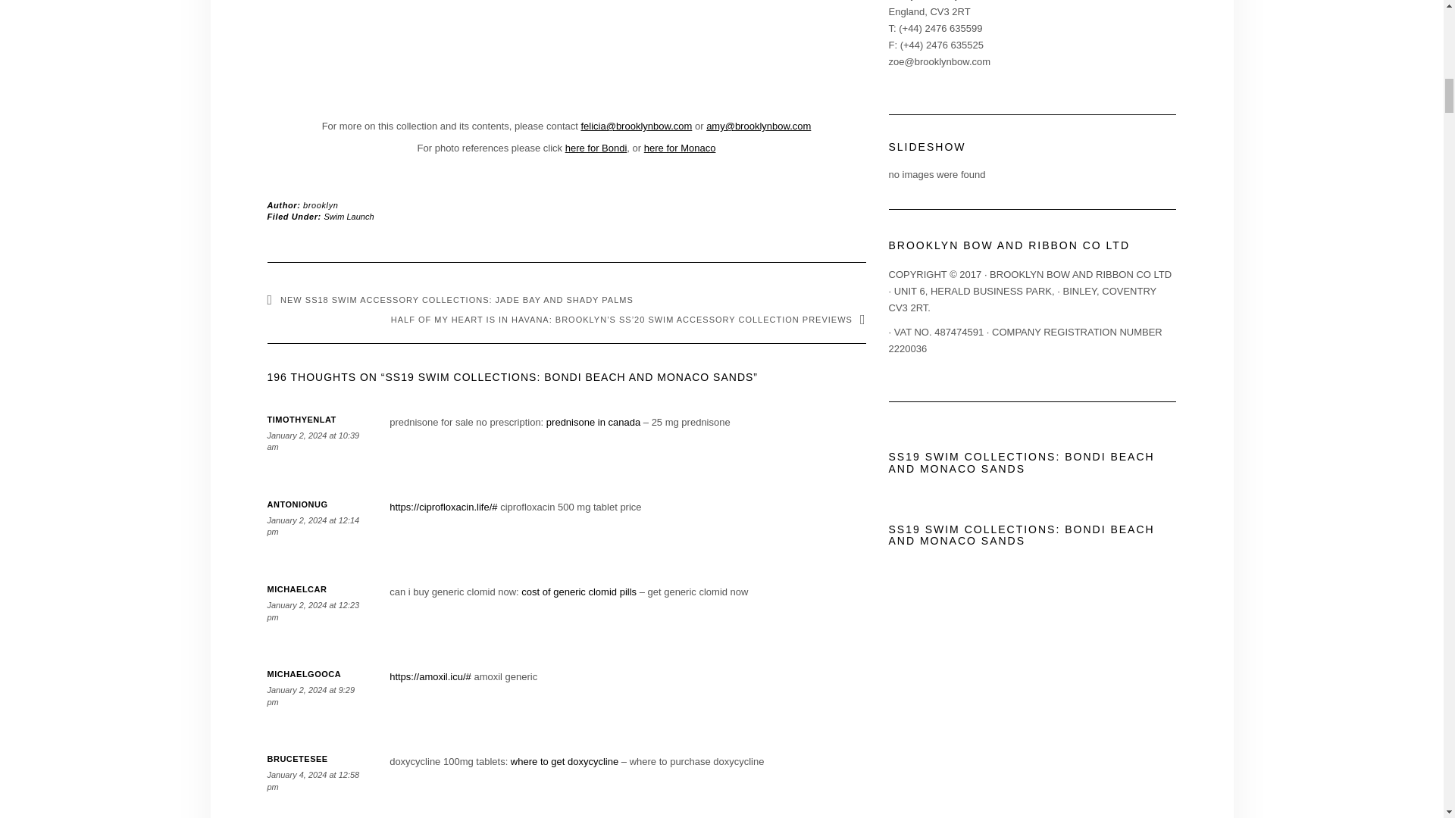 This screenshot has height=818, width=1455. What do you see at coordinates (312, 781) in the screenshot?
I see `January 4, 2024 at 12:58 pm` at bounding box center [312, 781].